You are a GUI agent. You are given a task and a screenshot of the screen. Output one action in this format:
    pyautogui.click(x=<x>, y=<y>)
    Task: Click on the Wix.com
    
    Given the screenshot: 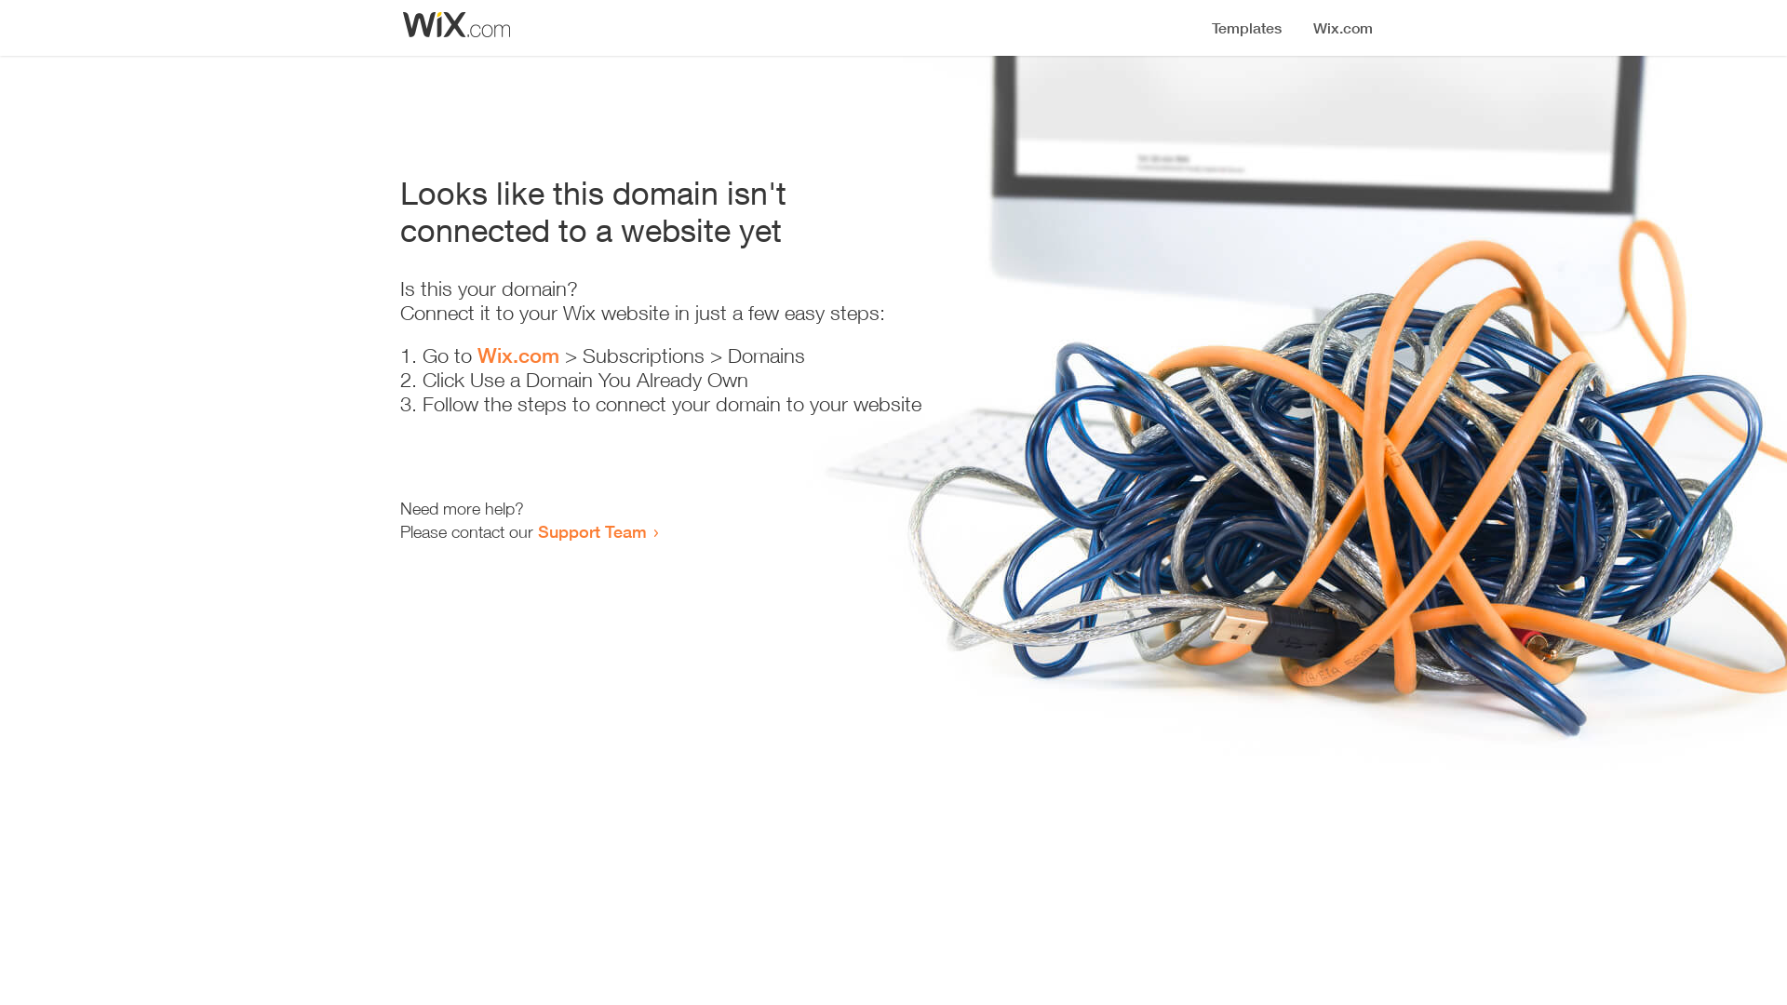 What is the action you would take?
    pyautogui.click(x=518, y=355)
    